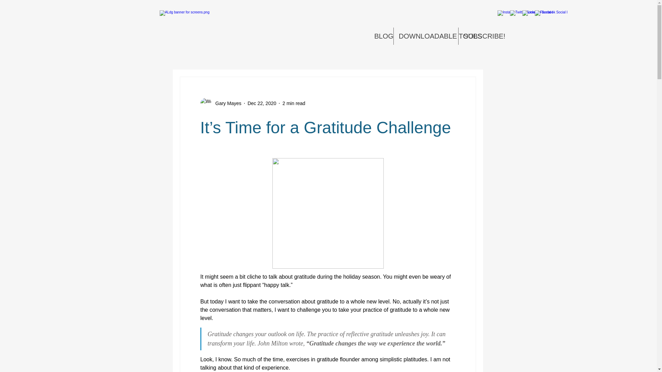 This screenshot has width=662, height=372. What do you see at coordinates (226, 103) in the screenshot?
I see `Gary Mayes` at bounding box center [226, 103].